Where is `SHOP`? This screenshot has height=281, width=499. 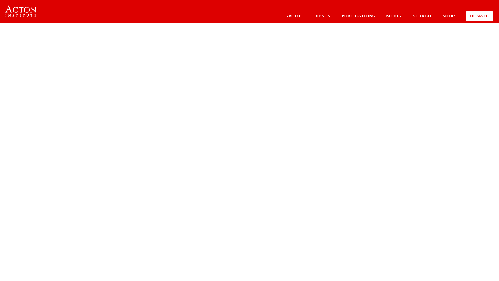
SHOP is located at coordinates (449, 16).